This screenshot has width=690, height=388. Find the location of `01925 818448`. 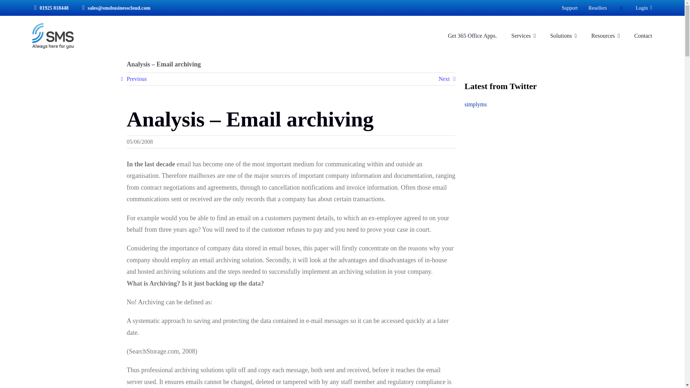

01925 818448 is located at coordinates (50, 8).